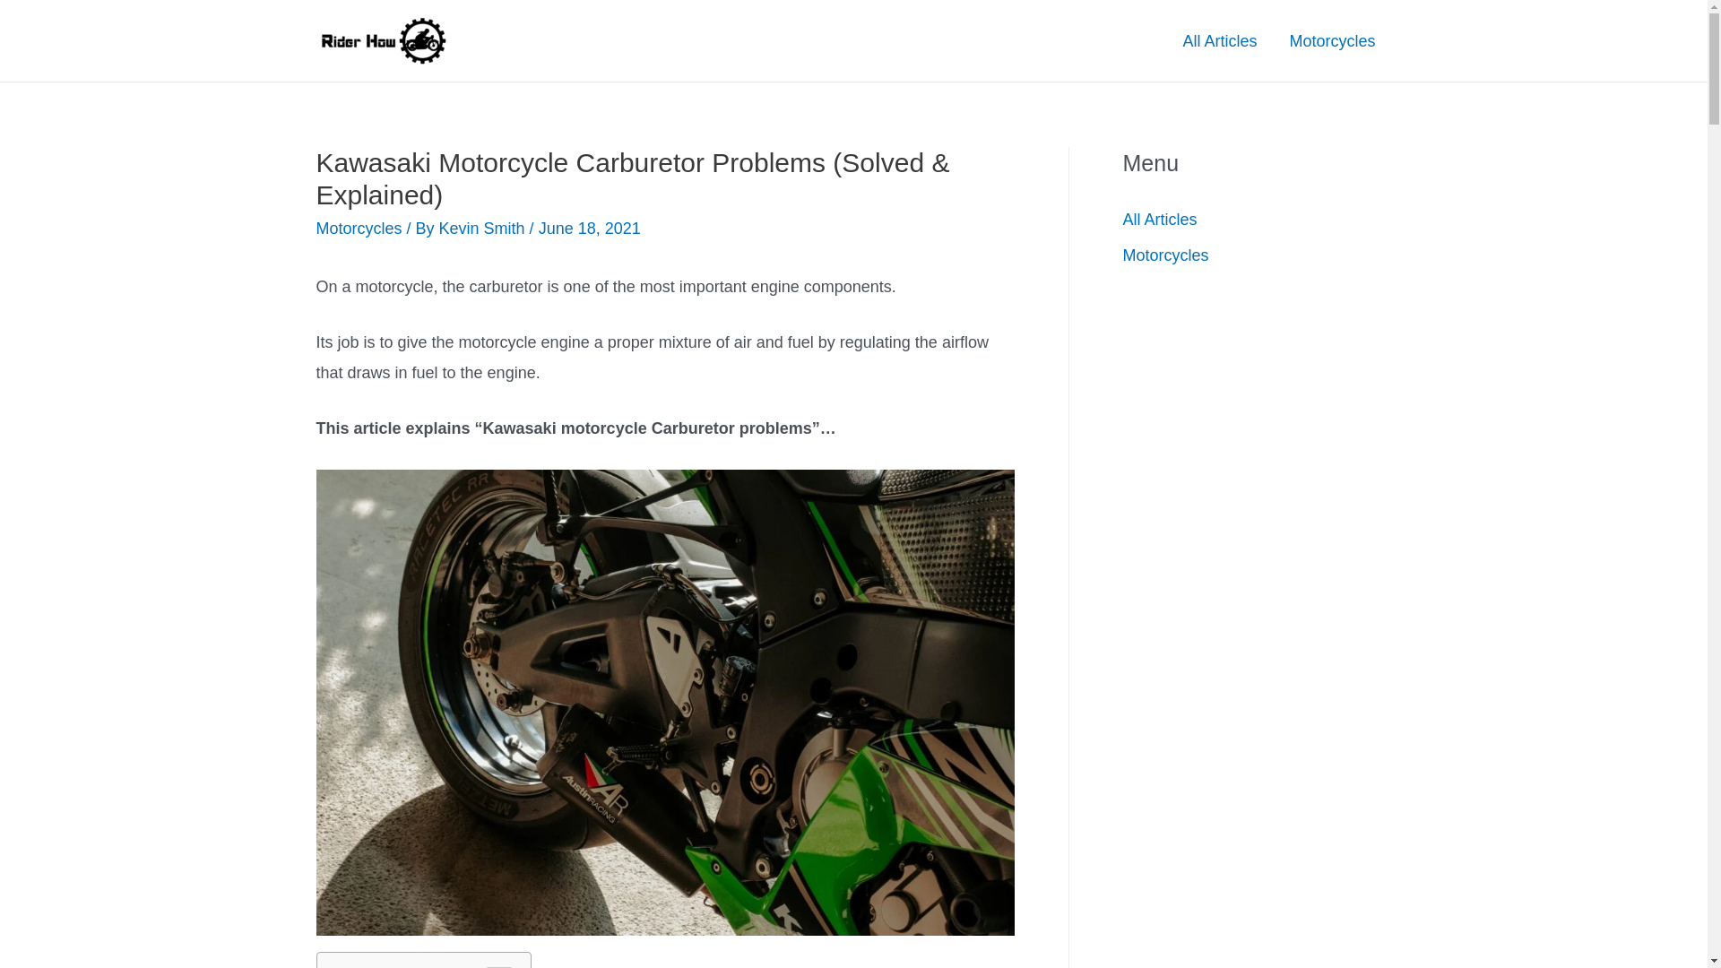 This screenshot has width=1721, height=968. I want to click on All Articles, so click(1158, 219).